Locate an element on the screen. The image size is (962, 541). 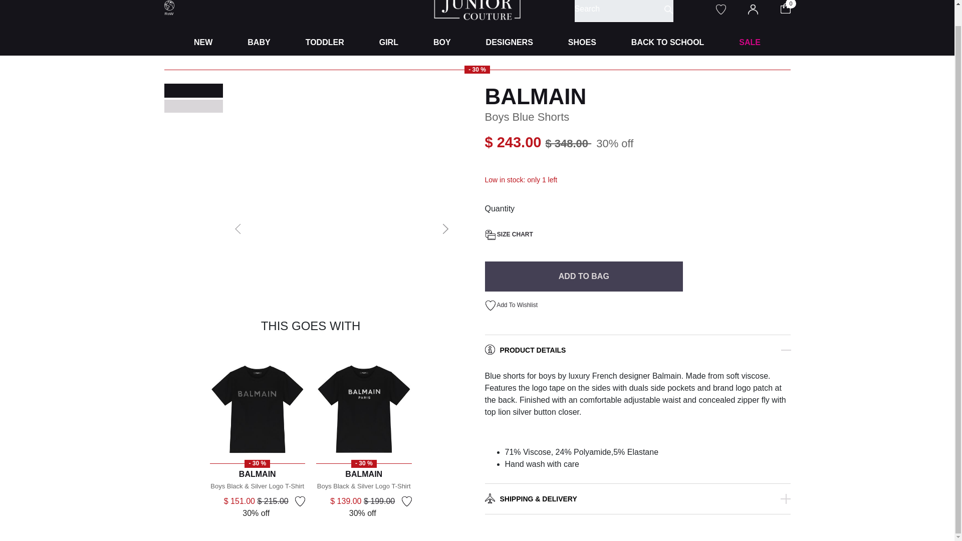
Juniour Couture Home is located at coordinates (477, 4).